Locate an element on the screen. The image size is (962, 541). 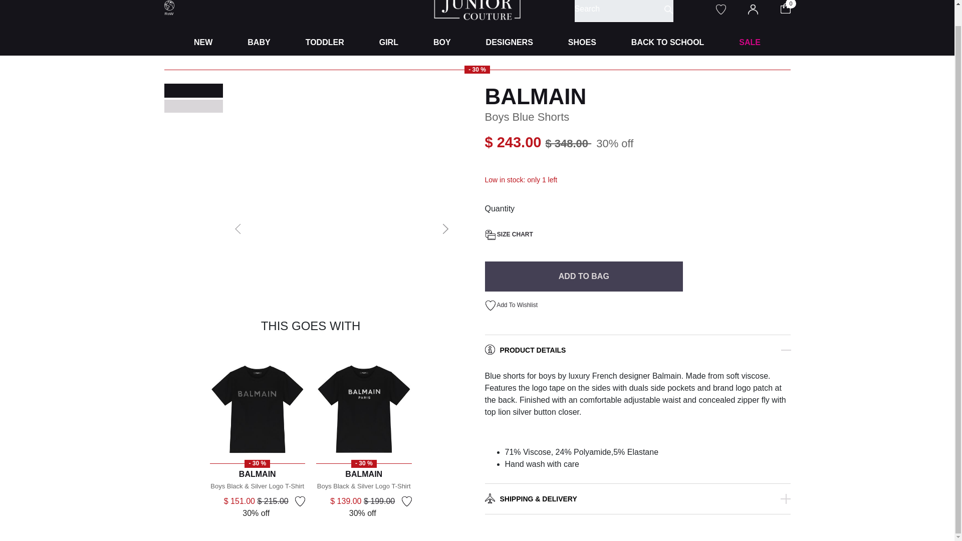
Juniour Couture Home is located at coordinates (477, 4).